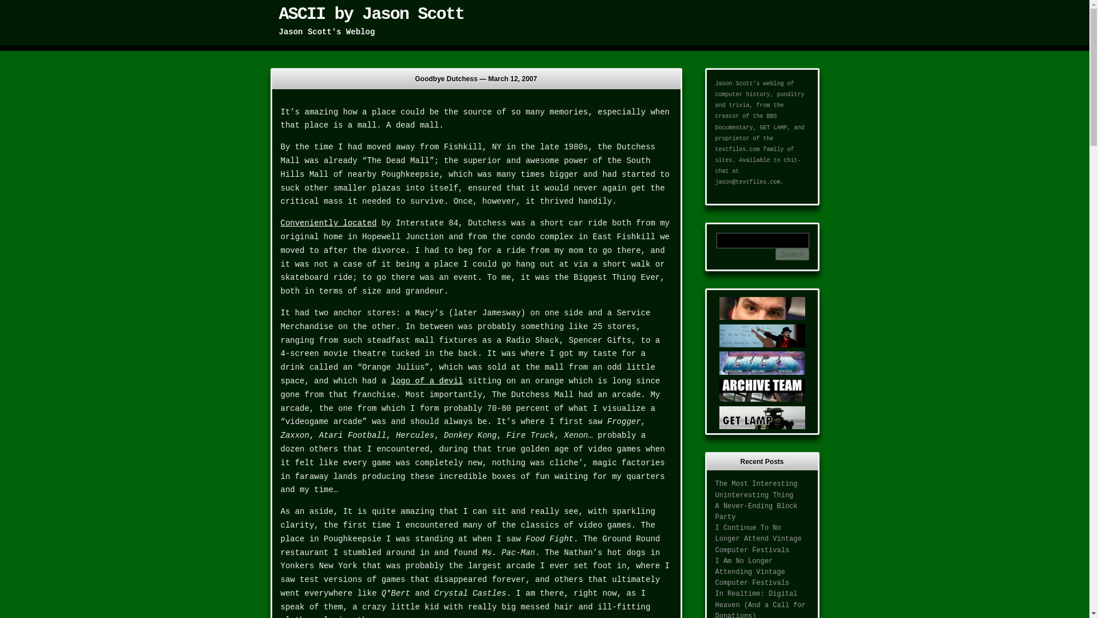 The image size is (1098, 618). What do you see at coordinates (372, 14) in the screenshot?
I see `ASCII by Jason Scott` at bounding box center [372, 14].